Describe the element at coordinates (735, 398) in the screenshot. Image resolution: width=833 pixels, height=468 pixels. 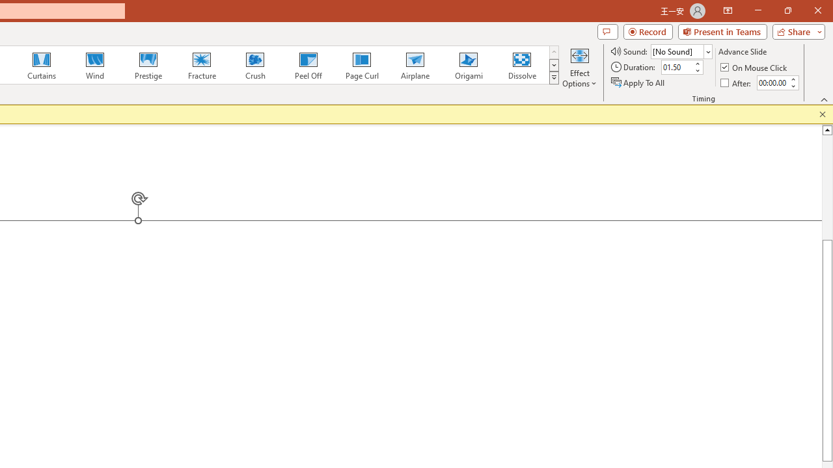
I see `Title` at that location.